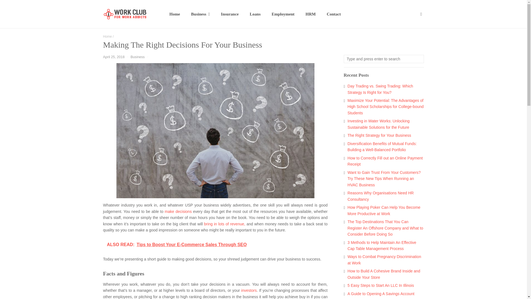 Image resolution: width=531 pixels, height=299 pixels. I want to click on Insurance, so click(230, 14).